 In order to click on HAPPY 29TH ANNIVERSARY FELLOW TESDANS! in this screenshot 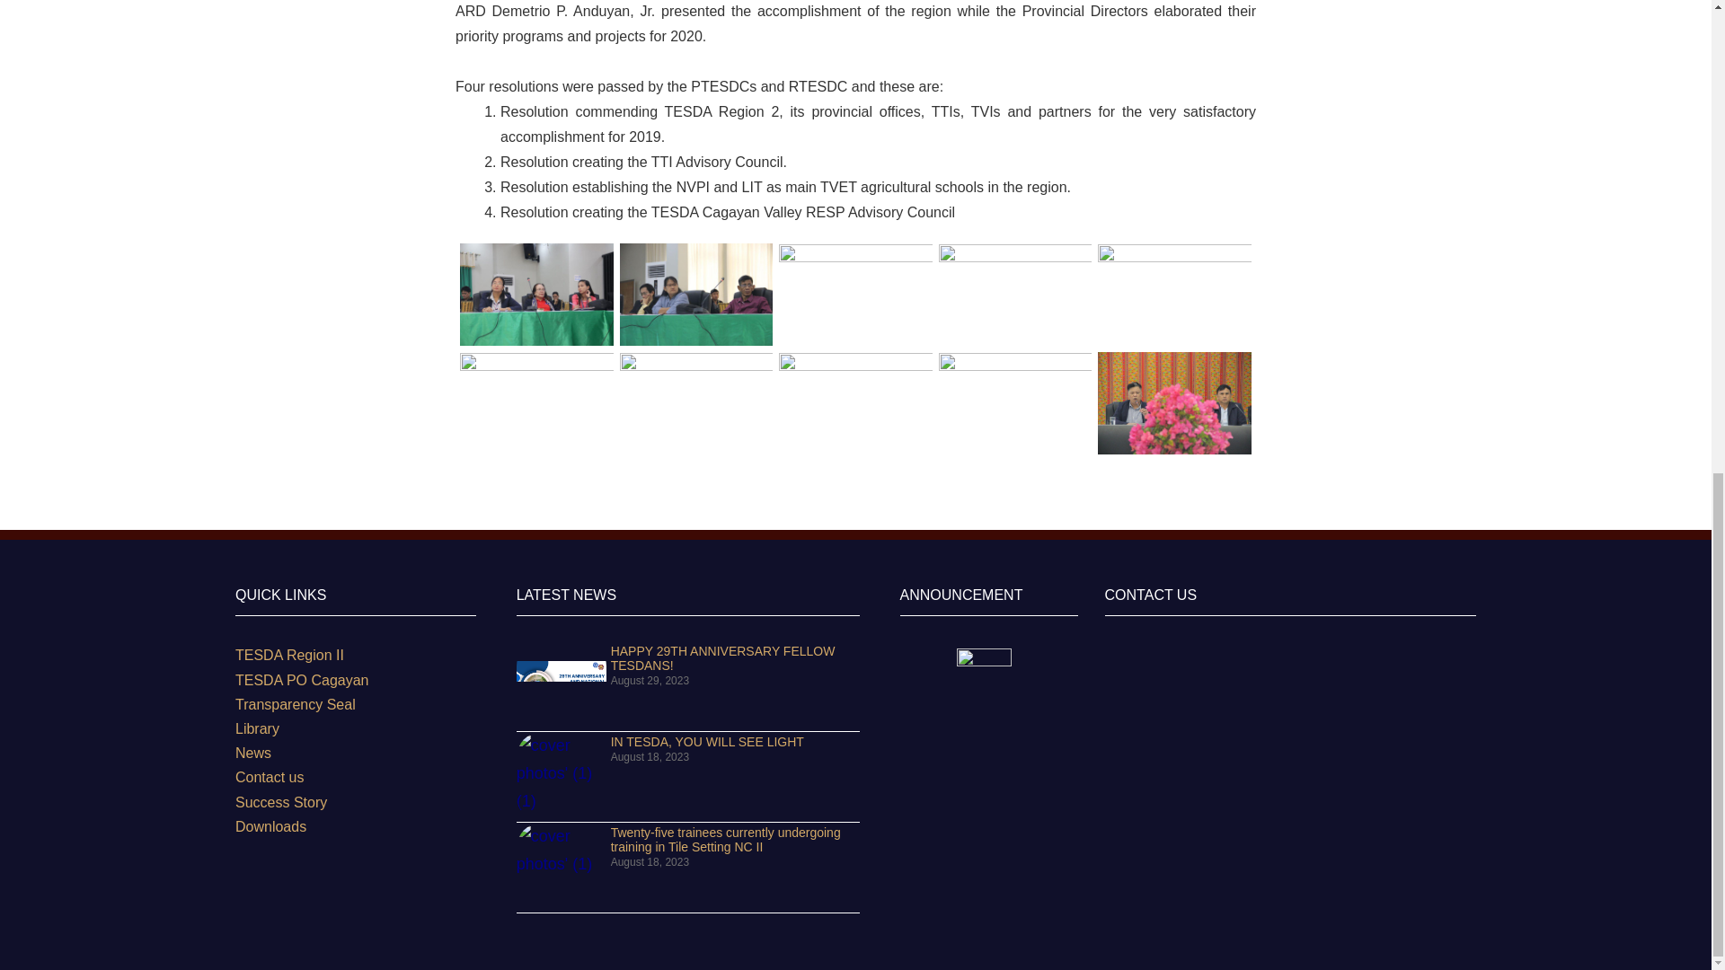, I will do `click(722, 658)`.